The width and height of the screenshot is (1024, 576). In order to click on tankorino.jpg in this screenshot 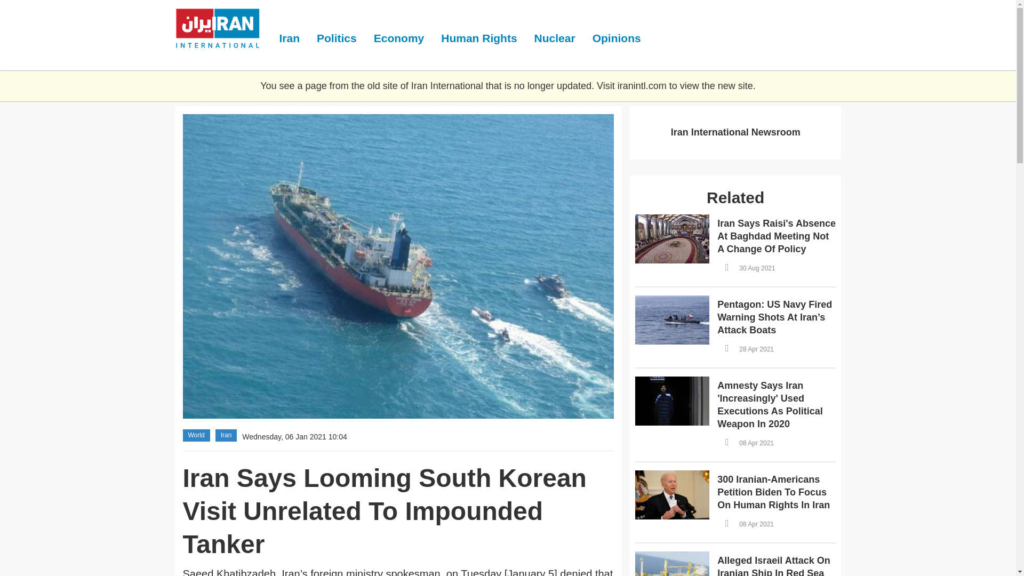, I will do `click(228, 123)`.